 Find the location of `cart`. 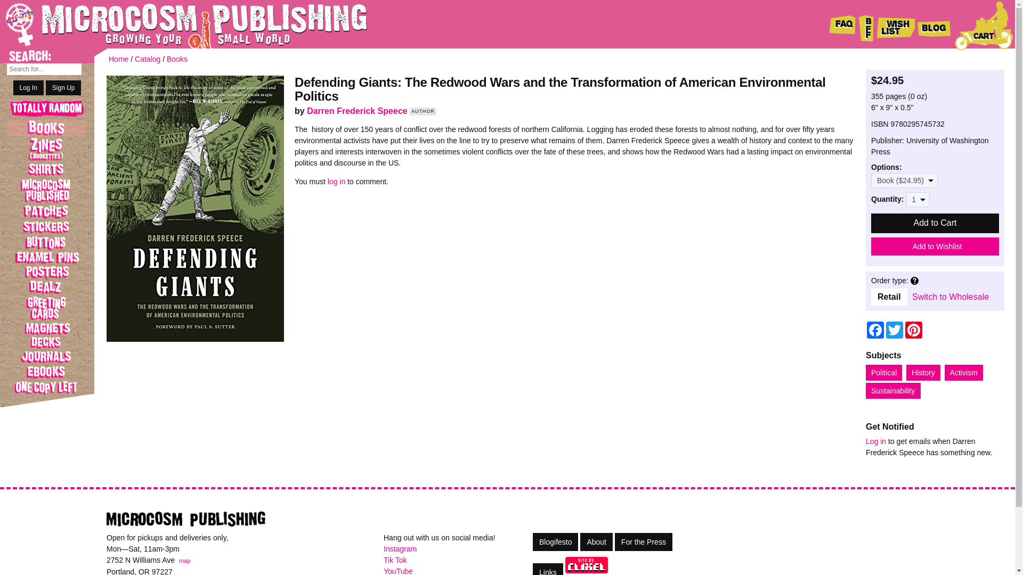

cart is located at coordinates (984, 26).